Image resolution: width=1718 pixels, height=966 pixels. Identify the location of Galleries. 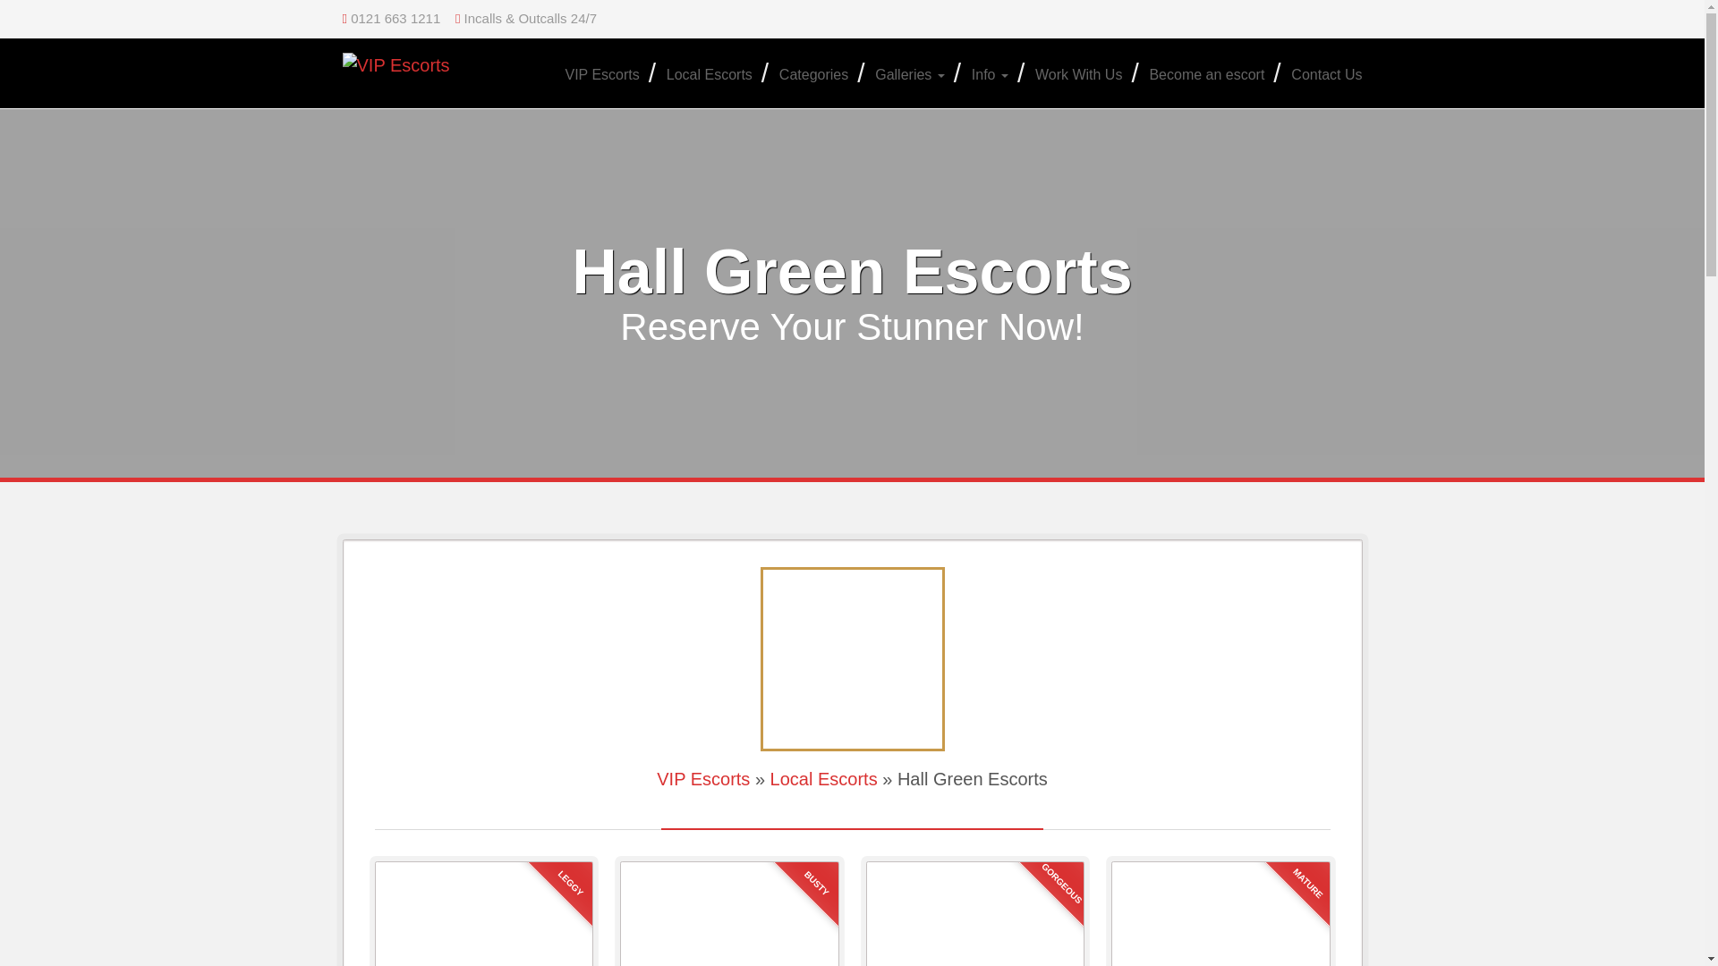
(910, 75).